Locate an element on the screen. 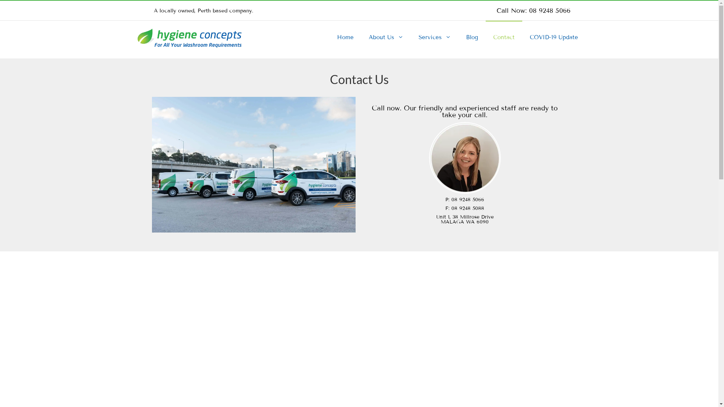 Image resolution: width=724 pixels, height=407 pixels. Home is located at coordinates (345, 38).